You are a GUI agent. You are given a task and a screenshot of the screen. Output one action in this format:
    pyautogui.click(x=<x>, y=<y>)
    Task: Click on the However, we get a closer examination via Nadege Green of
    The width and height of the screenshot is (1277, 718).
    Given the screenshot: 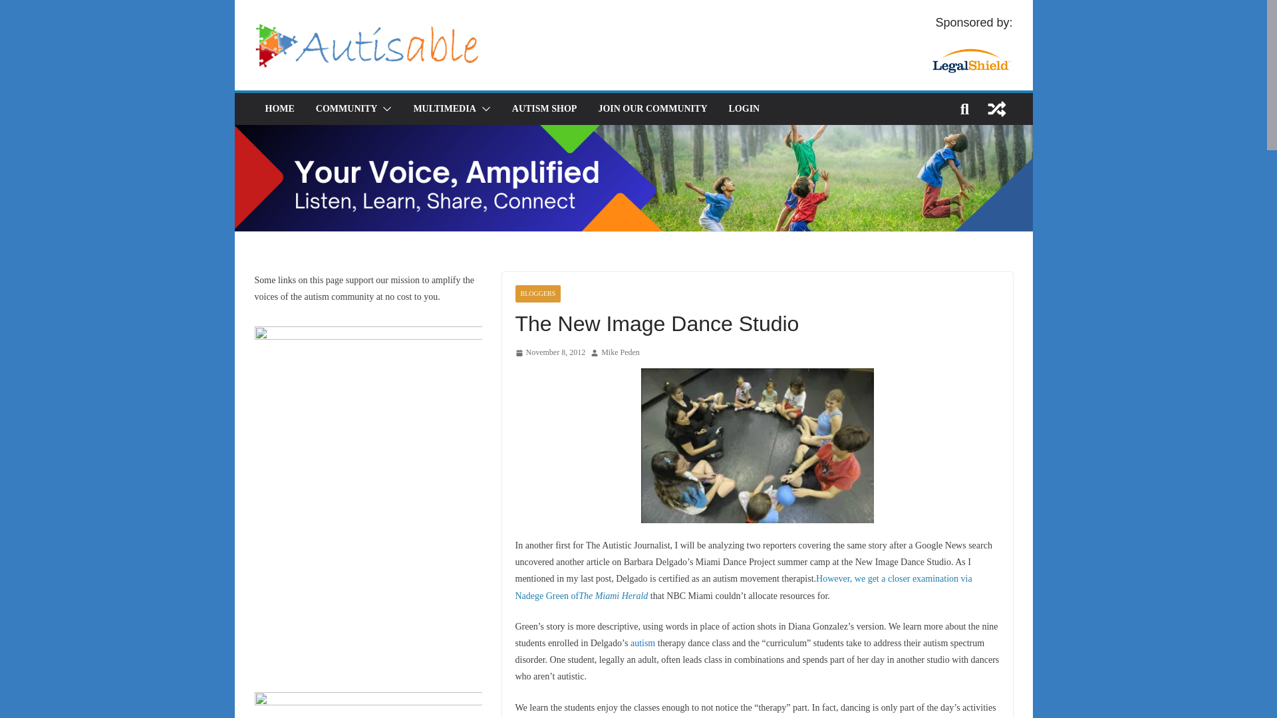 What is the action you would take?
    pyautogui.click(x=743, y=586)
    